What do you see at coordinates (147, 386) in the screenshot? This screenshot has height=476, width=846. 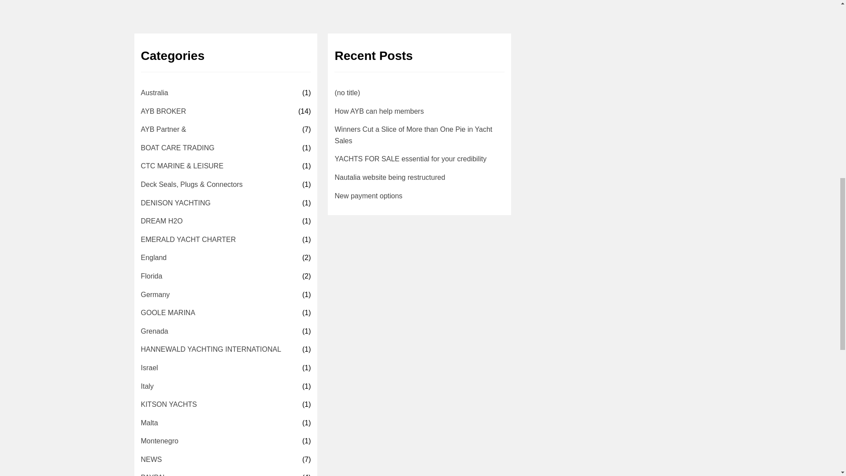 I see `Italy` at bounding box center [147, 386].